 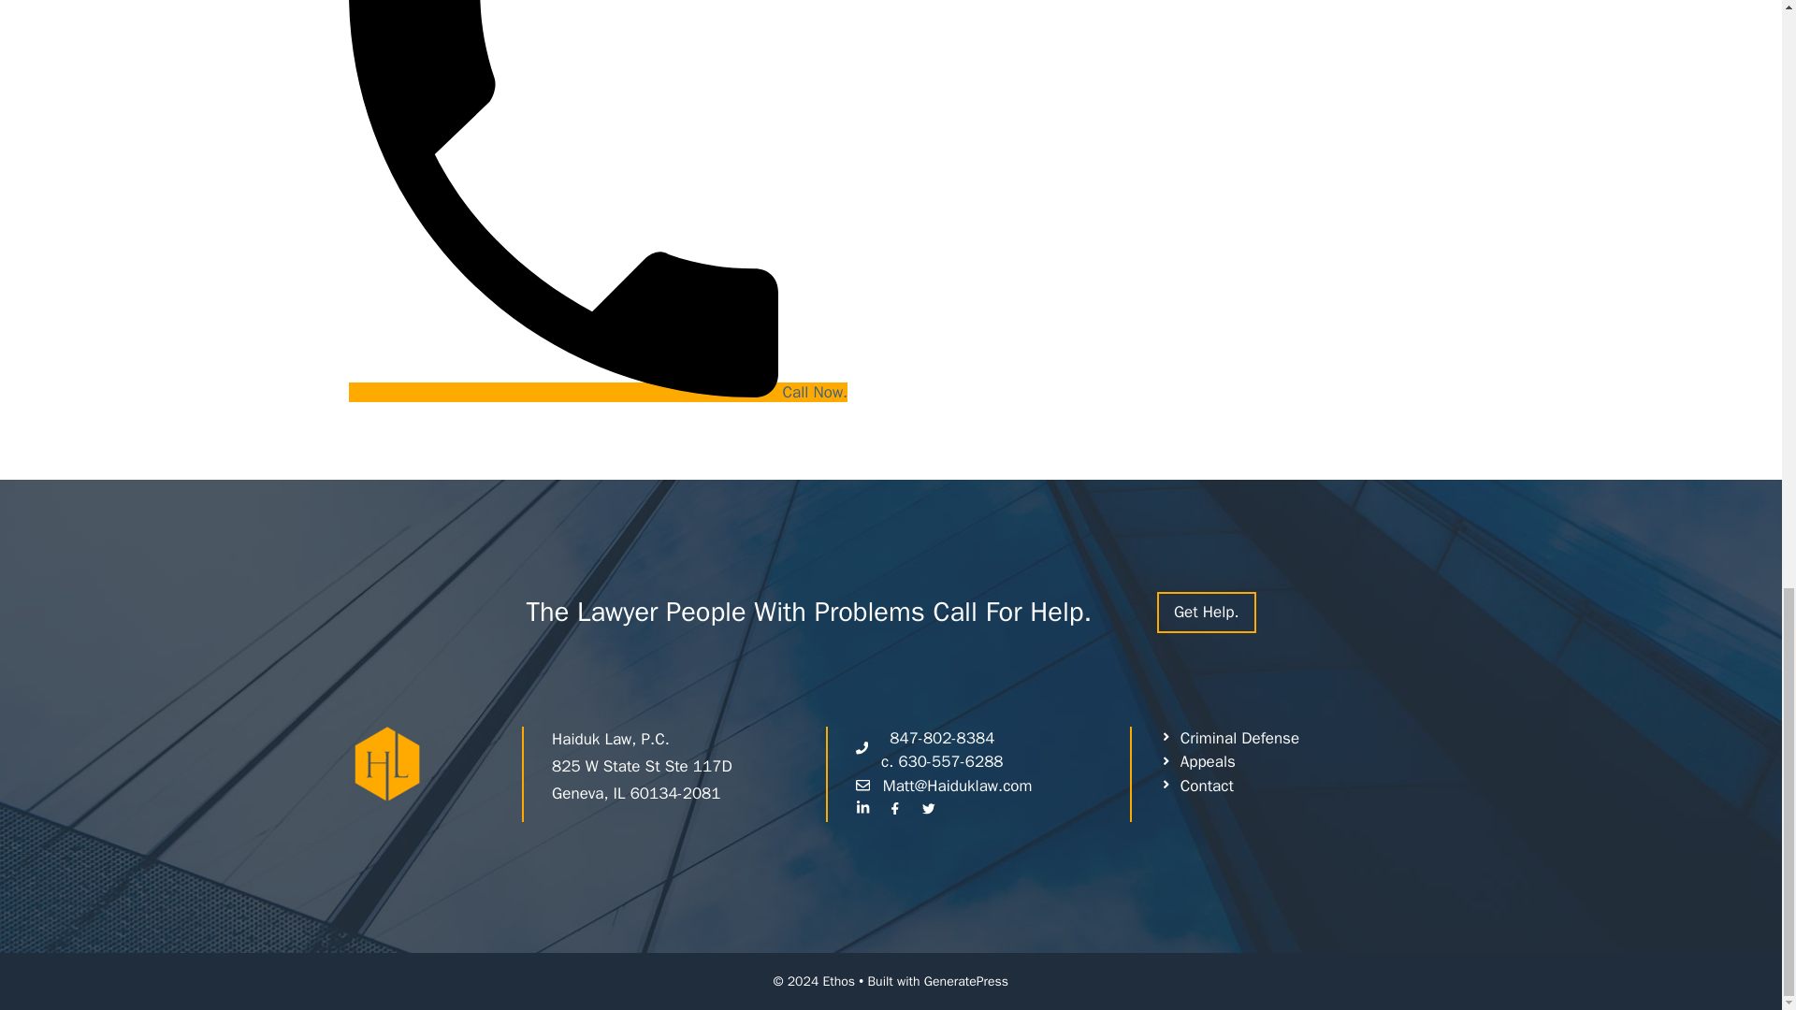 What do you see at coordinates (1735, 475) in the screenshot?
I see `Get Help.` at bounding box center [1735, 475].